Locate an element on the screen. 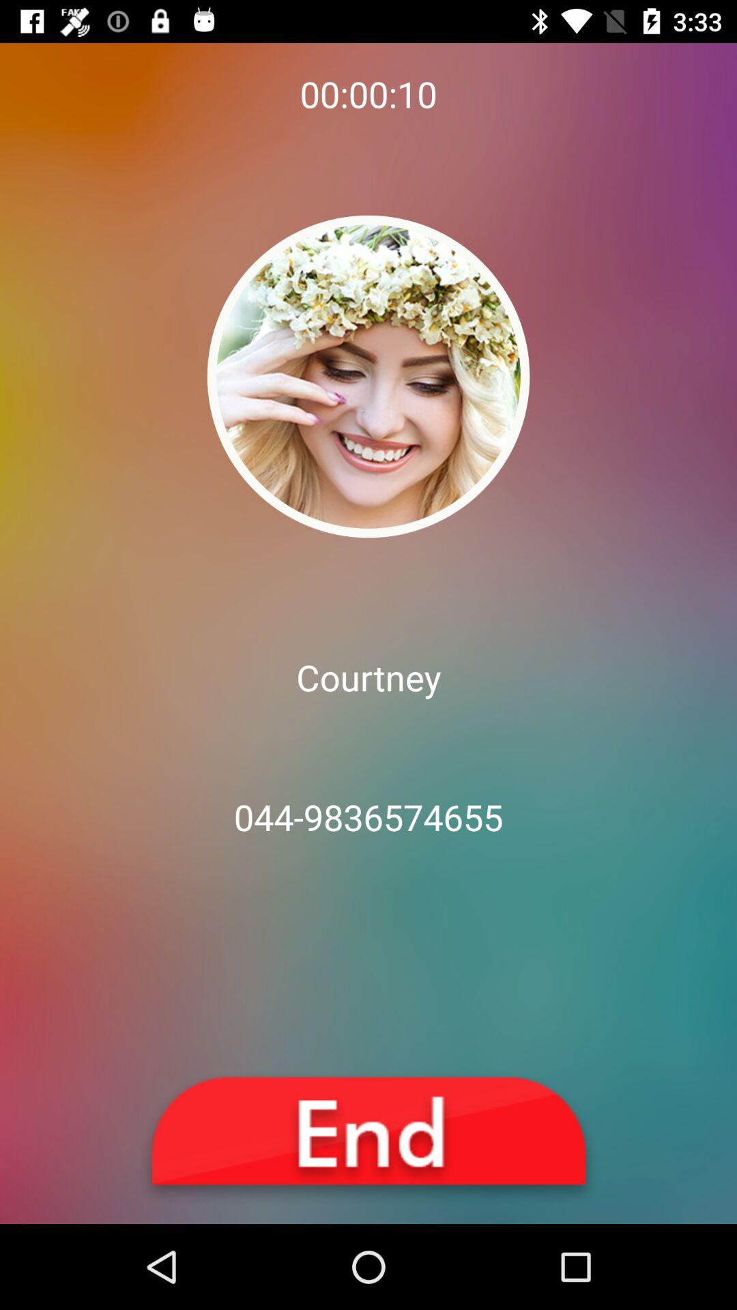 This screenshot has width=737, height=1310. end it is located at coordinates (369, 1138).